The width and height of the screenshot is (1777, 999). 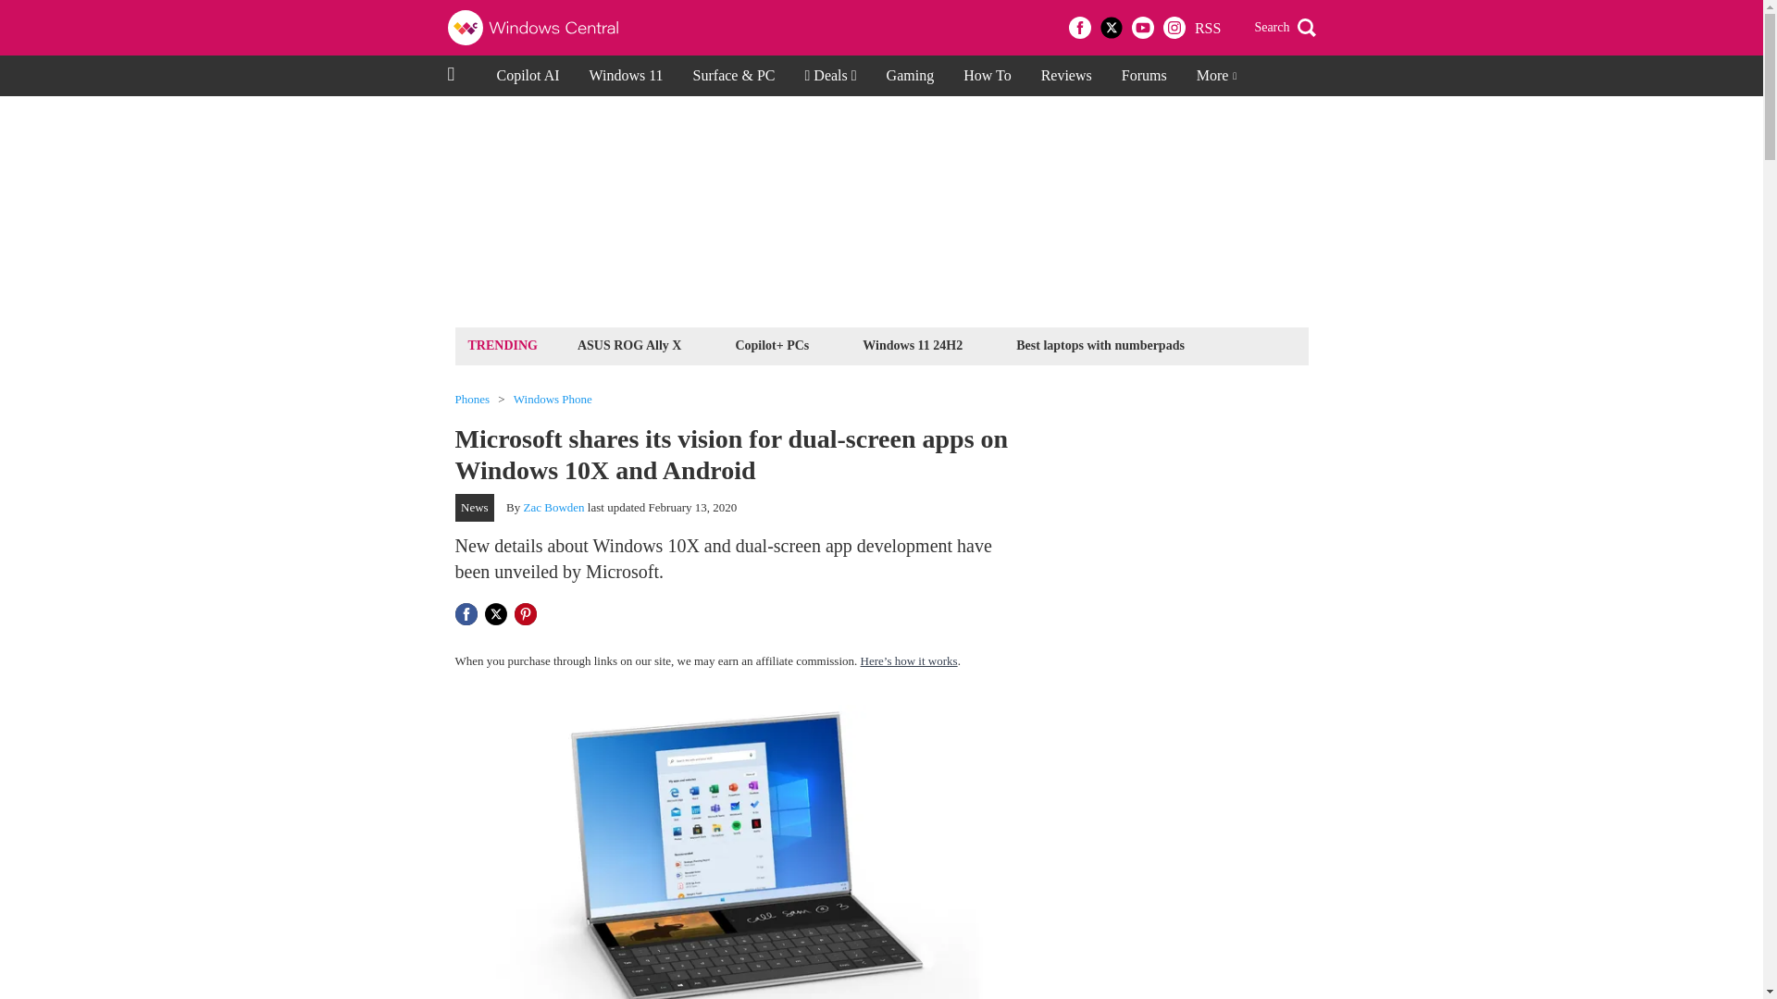 What do you see at coordinates (987, 76) in the screenshot?
I see `How To` at bounding box center [987, 76].